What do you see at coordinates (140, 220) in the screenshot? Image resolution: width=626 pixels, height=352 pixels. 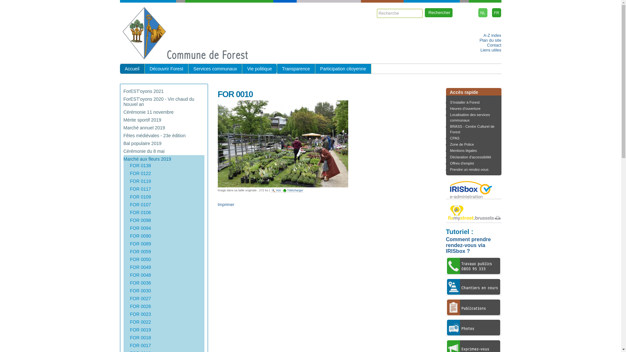 I see `FOR 0098` at bounding box center [140, 220].